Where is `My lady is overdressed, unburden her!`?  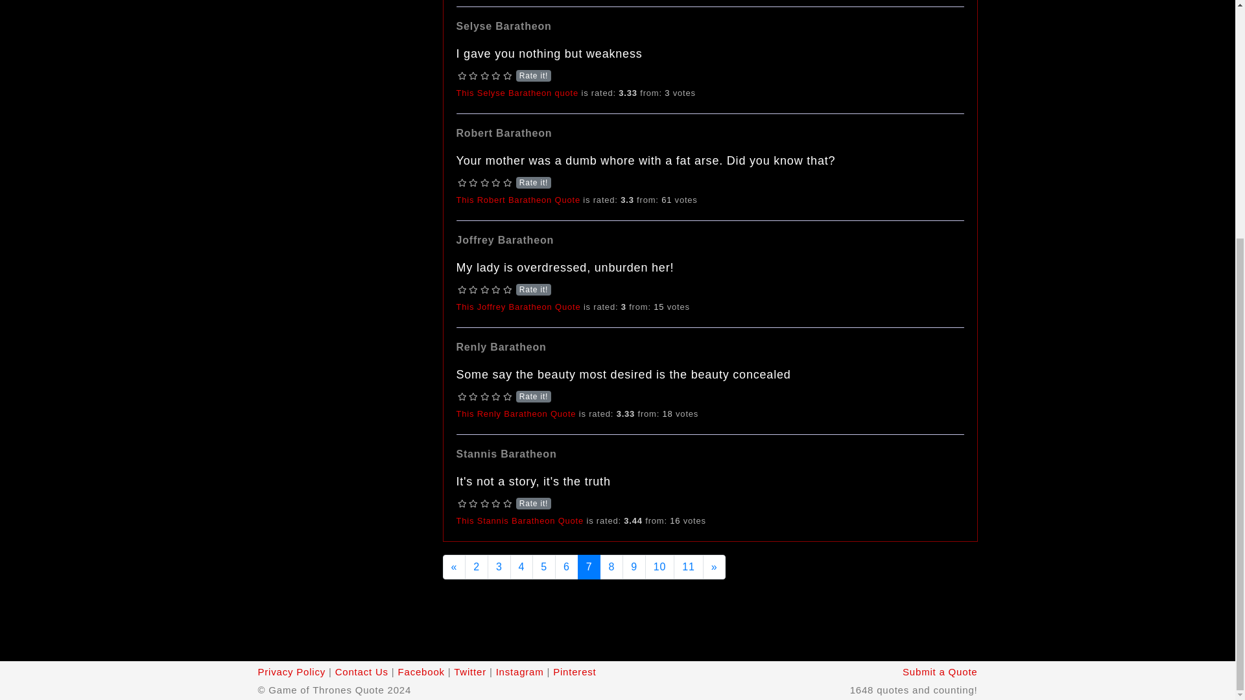 My lady is overdressed, unburden her! is located at coordinates (519, 306).